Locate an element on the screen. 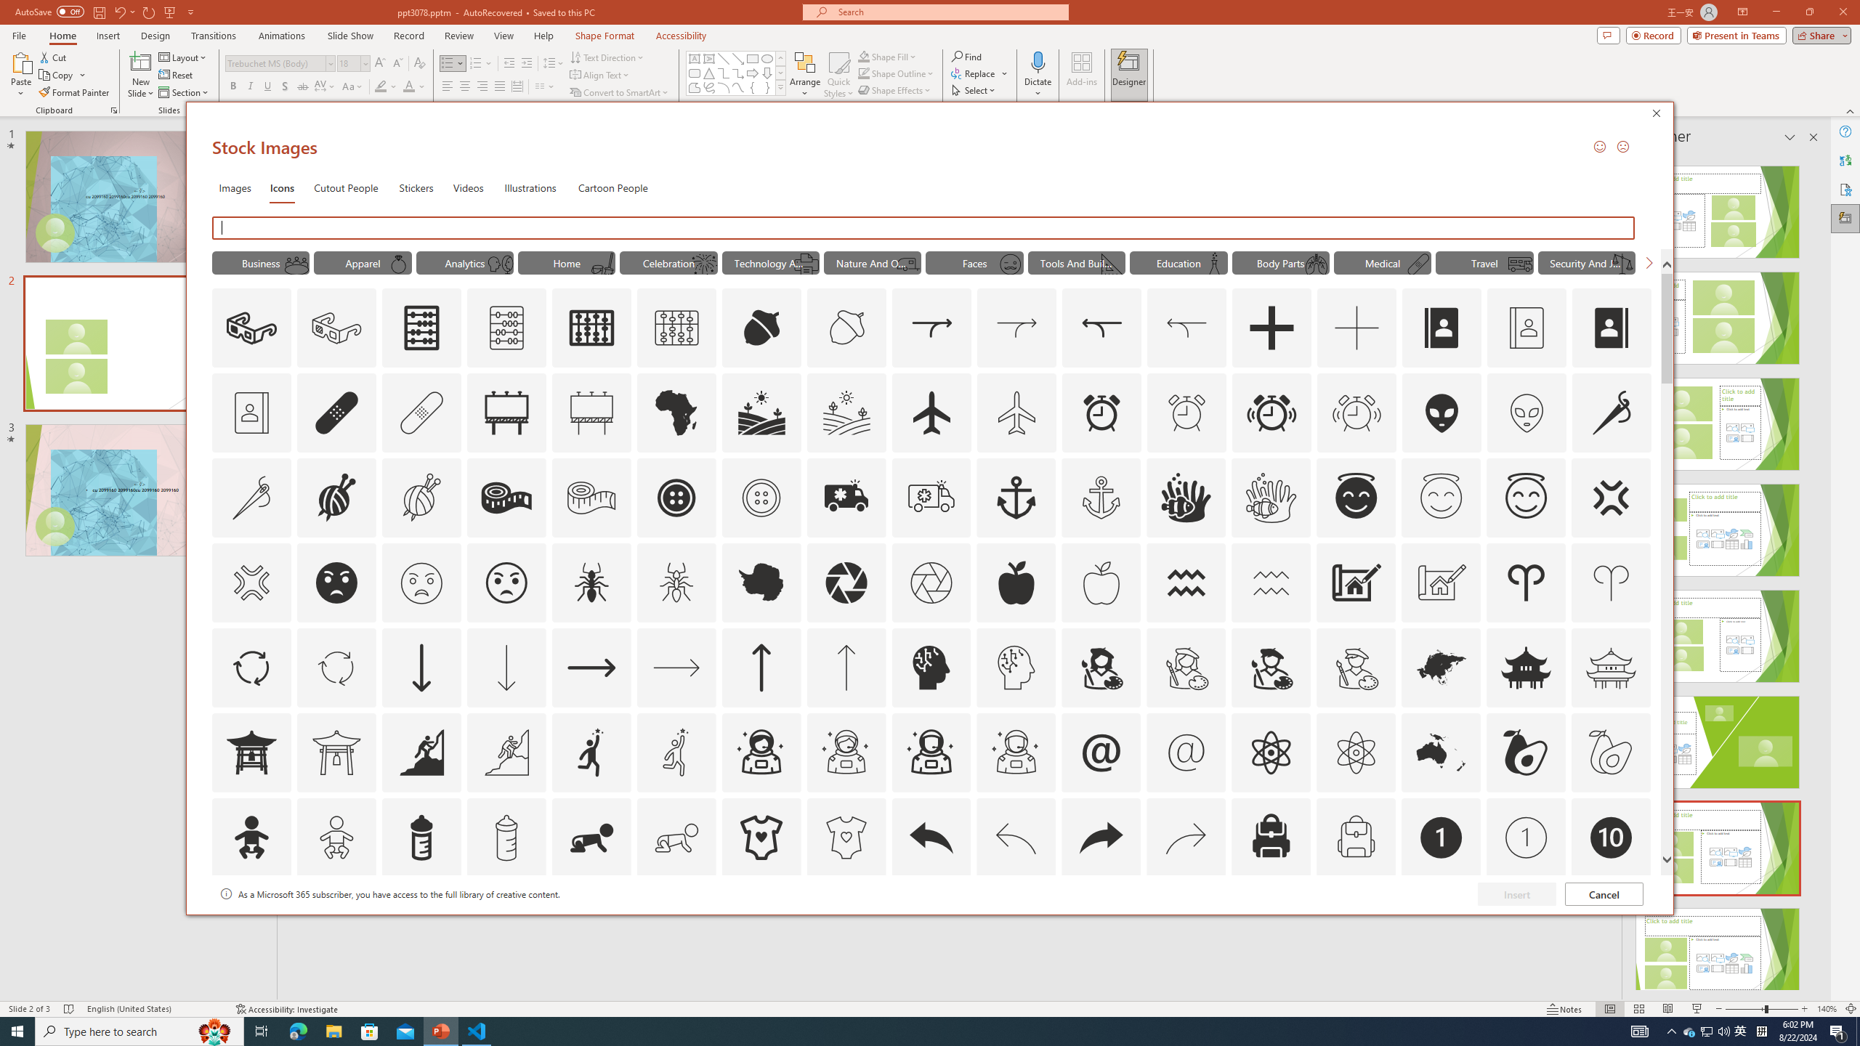 The width and height of the screenshot is (1860, 1046). "Travel" Icons. is located at coordinates (1485, 262).